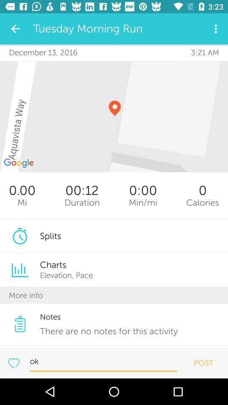 The height and width of the screenshot is (405, 228). I want to click on click on the image left to charts, so click(20, 270).